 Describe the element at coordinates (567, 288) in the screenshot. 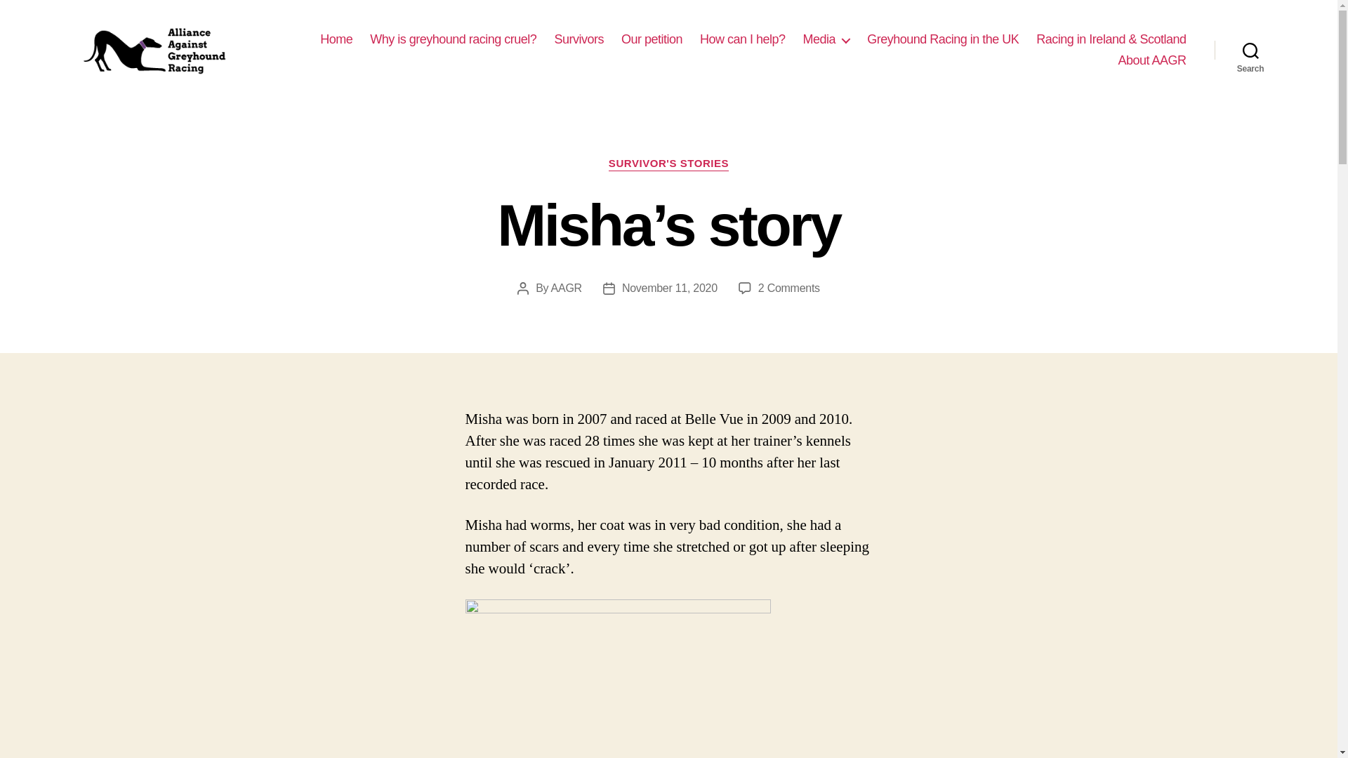

I see `AAGR` at that location.